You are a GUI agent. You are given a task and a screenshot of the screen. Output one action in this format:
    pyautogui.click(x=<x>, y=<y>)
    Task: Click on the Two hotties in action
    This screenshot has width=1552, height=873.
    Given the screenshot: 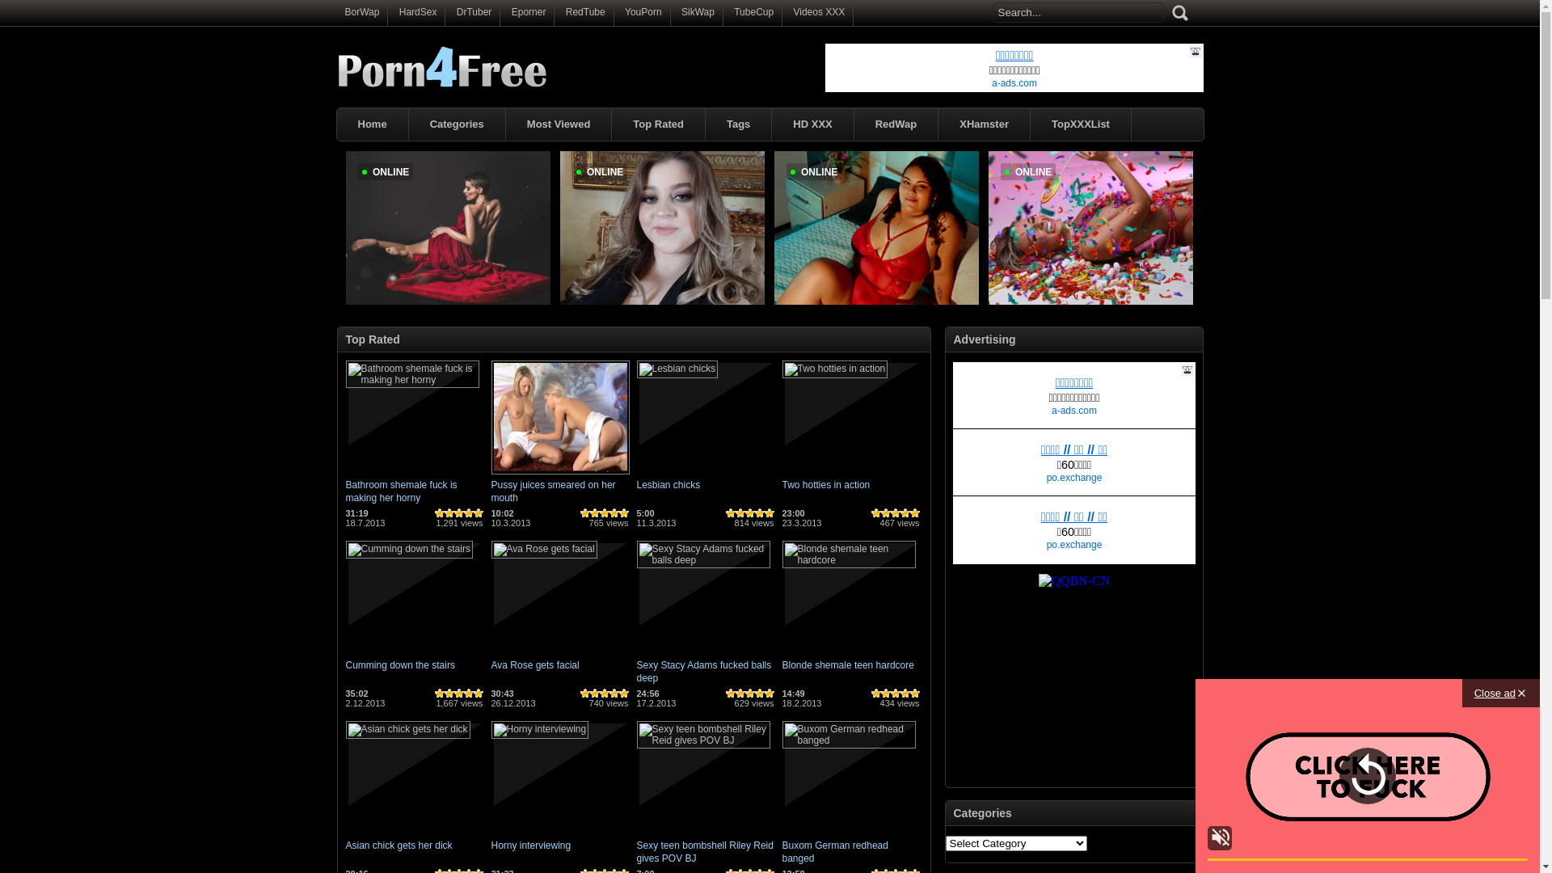 What is the action you would take?
    pyautogui.click(x=826, y=485)
    